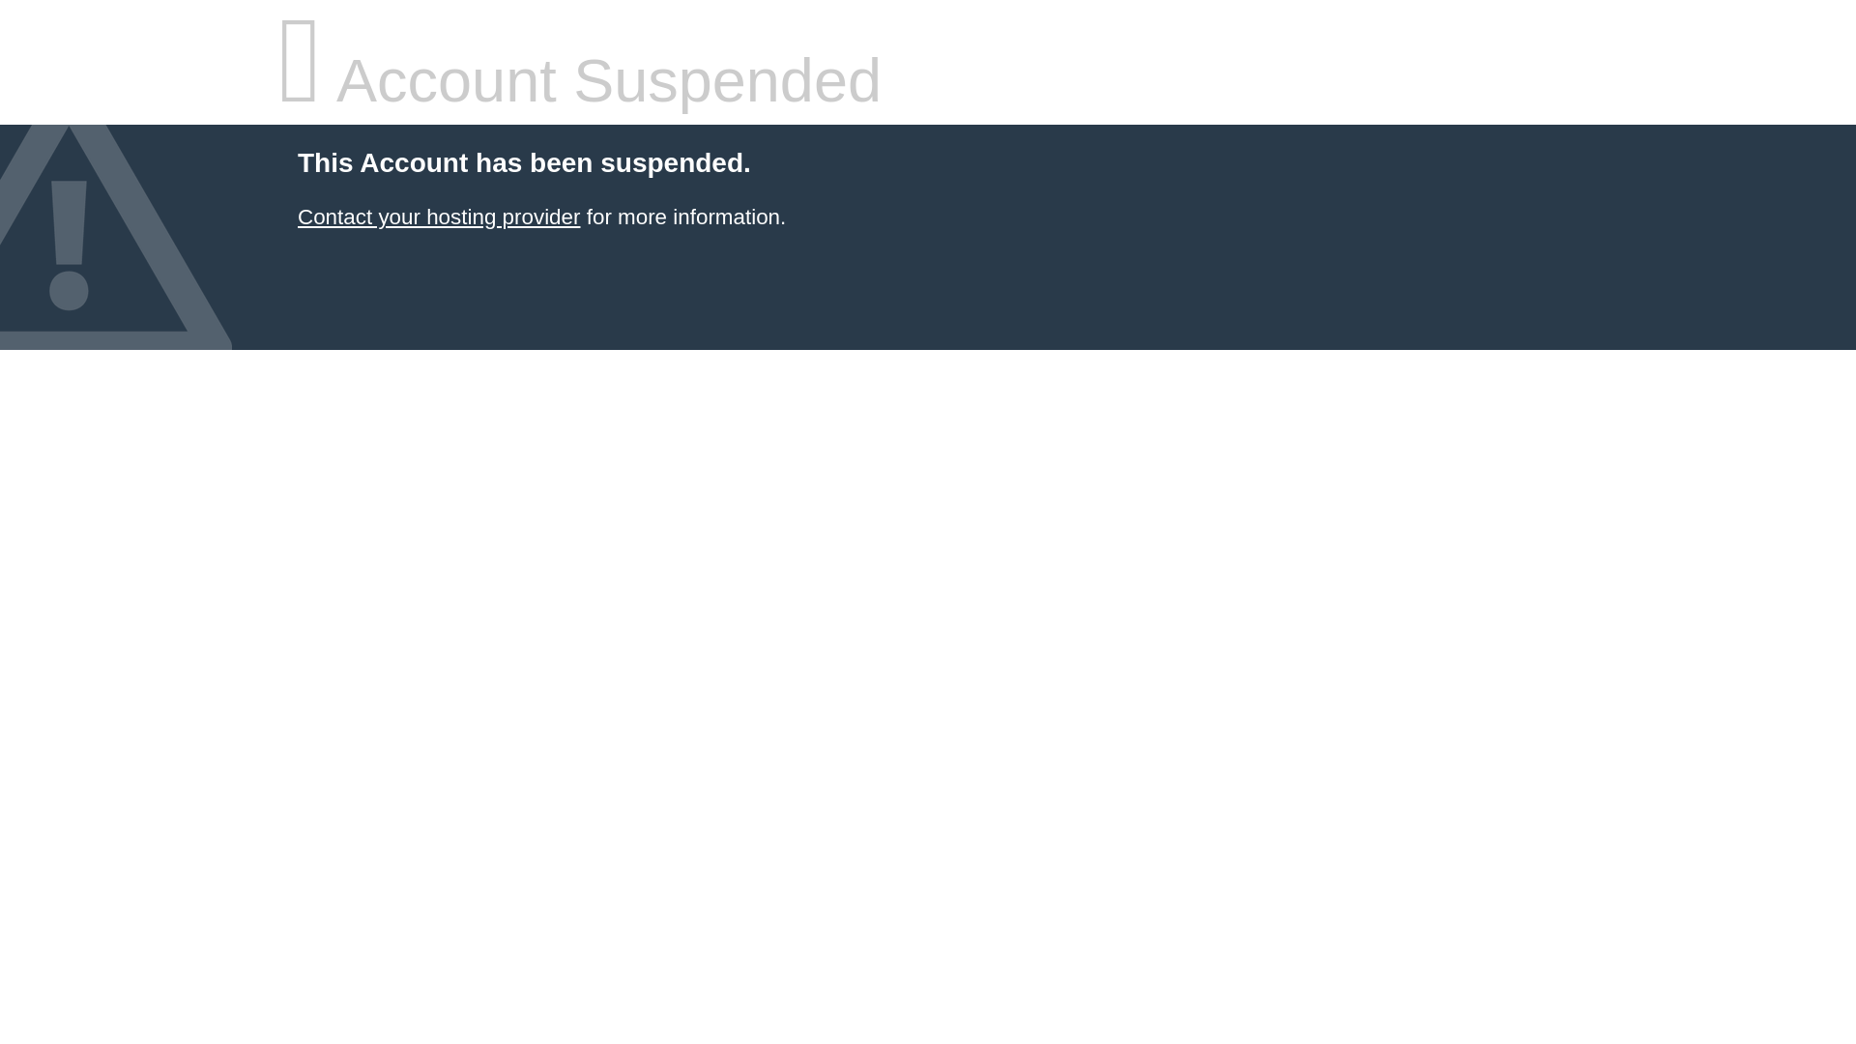 The image size is (1856, 1044). I want to click on Contact your hosting provider, so click(438, 217).